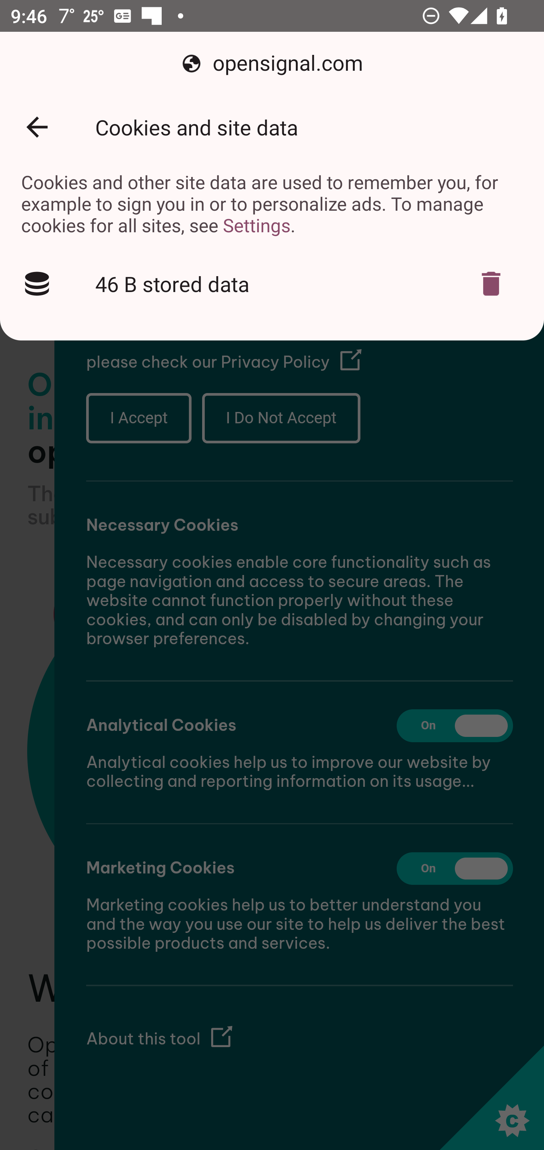 Image resolution: width=544 pixels, height=1150 pixels. What do you see at coordinates (272, 64) in the screenshot?
I see `opensignal.com` at bounding box center [272, 64].